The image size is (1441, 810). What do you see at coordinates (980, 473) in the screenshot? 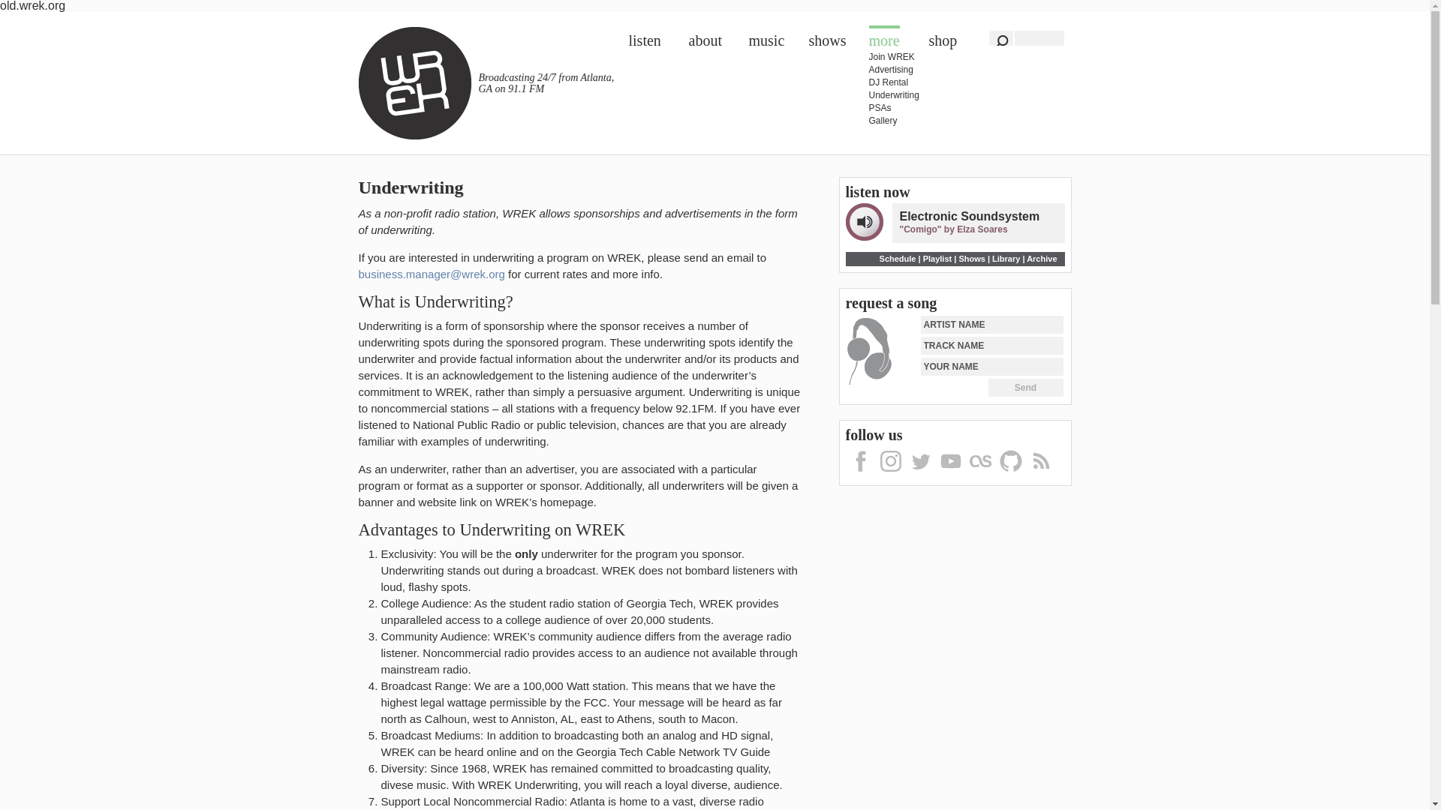
I see `Last.fm` at bounding box center [980, 473].